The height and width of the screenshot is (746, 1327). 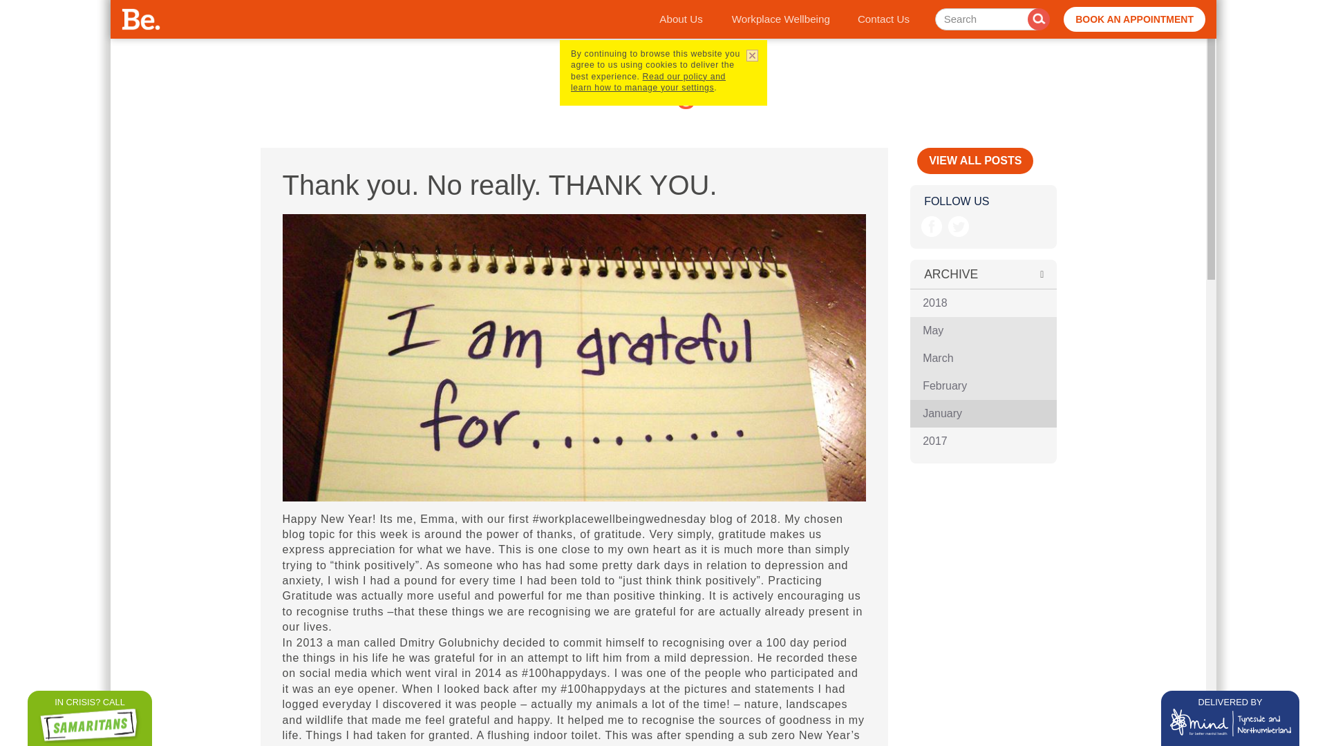 I want to click on March, so click(x=983, y=358).